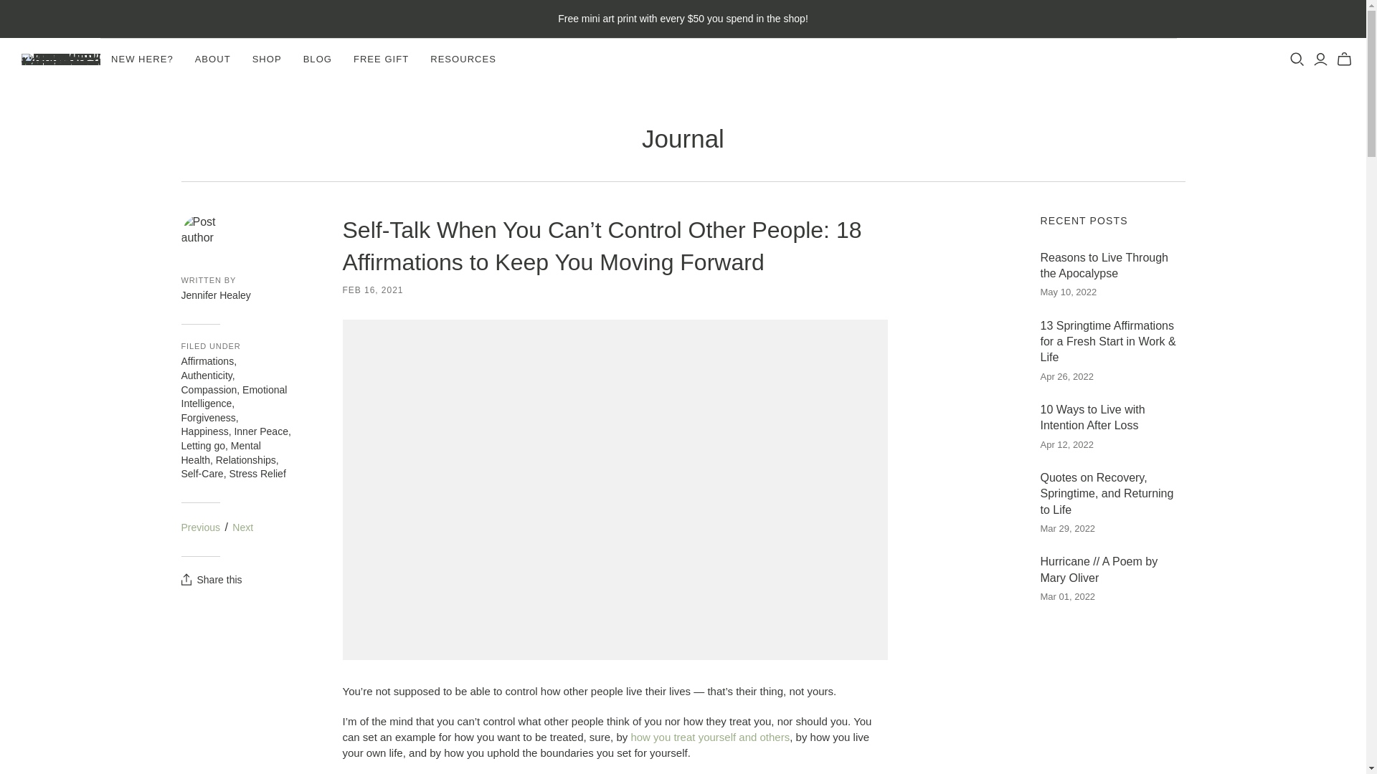 This screenshot has height=774, width=1377. Describe the element at coordinates (202, 473) in the screenshot. I see `Self-Care` at that location.